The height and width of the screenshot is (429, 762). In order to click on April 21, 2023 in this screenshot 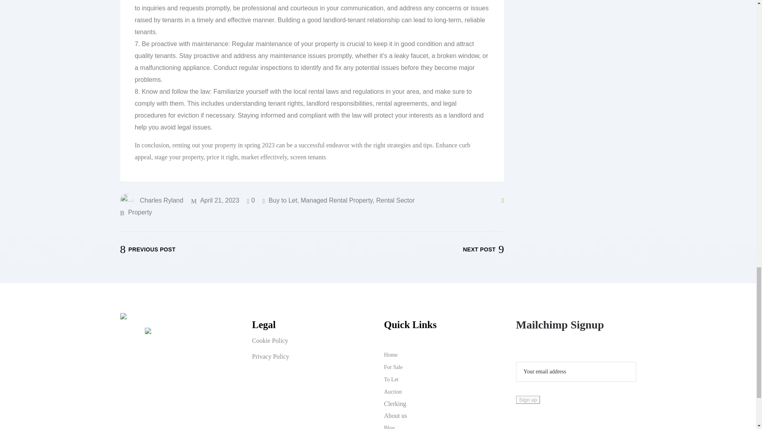, I will do `click(215, 200)`.